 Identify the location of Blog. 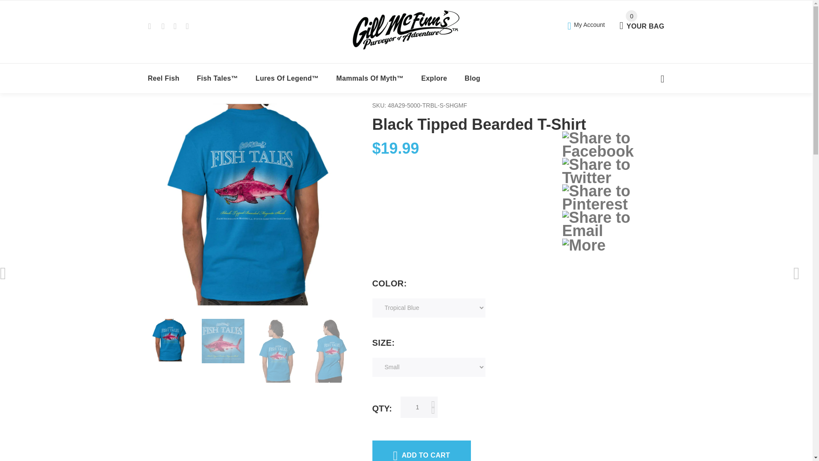
(434, 79).